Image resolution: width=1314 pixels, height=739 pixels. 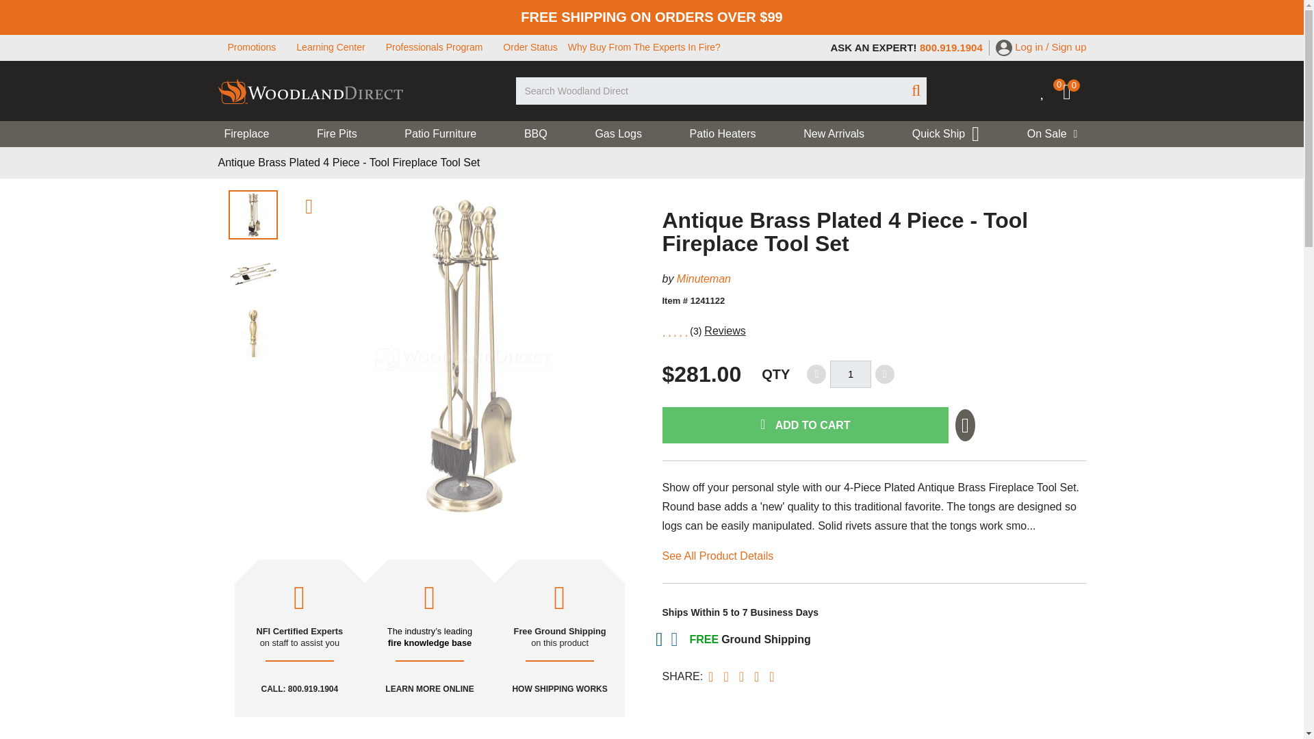 I want to click on Fireplace, so click(x=253, y=134).